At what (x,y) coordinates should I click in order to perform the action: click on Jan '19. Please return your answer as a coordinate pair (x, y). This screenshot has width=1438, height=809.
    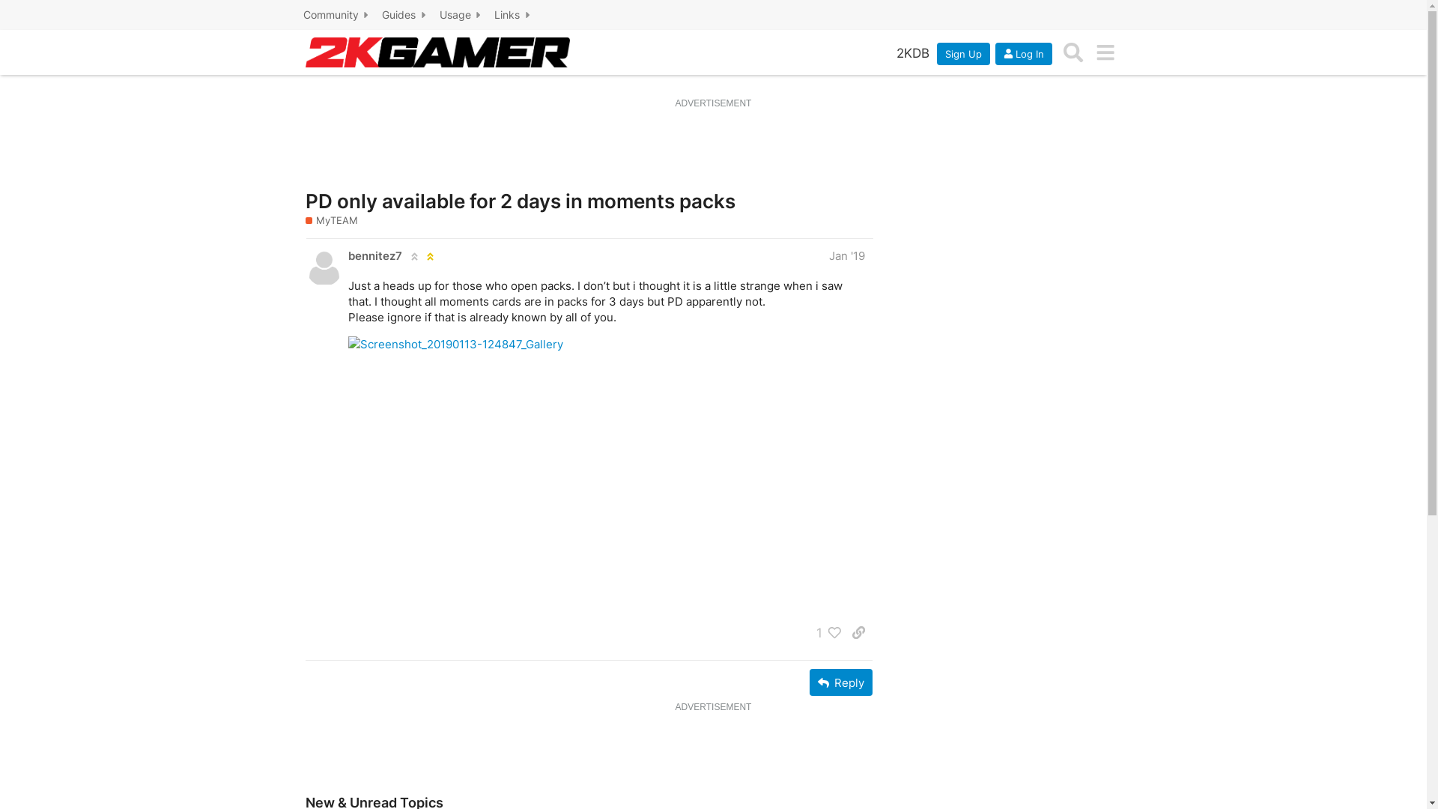
    Looking at the image, I should click on (846, 256).